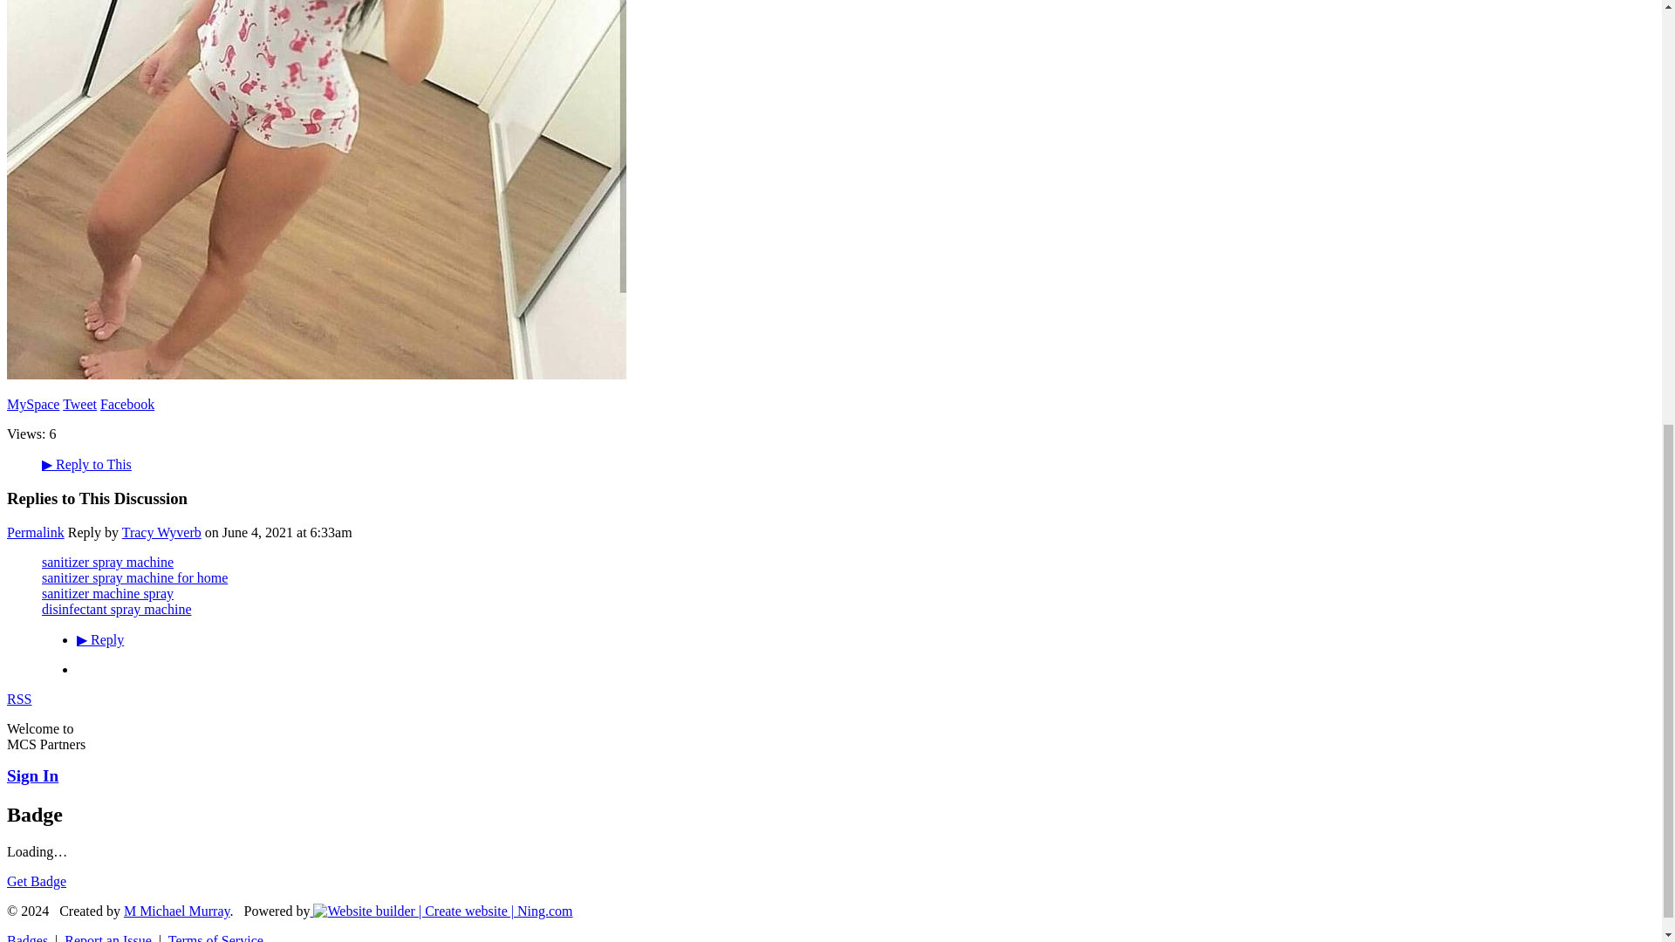  I want to click on disinfectant spray machine, so click(117, 609).